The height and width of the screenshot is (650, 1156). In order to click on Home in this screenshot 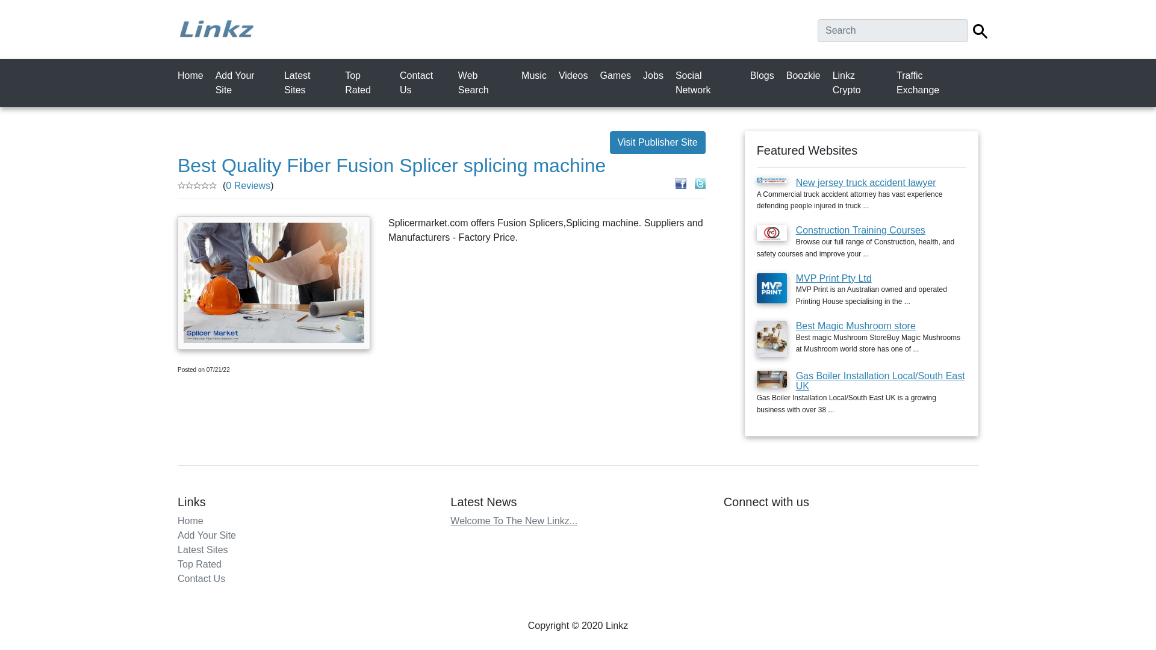, I will do `click(193, 75)`.